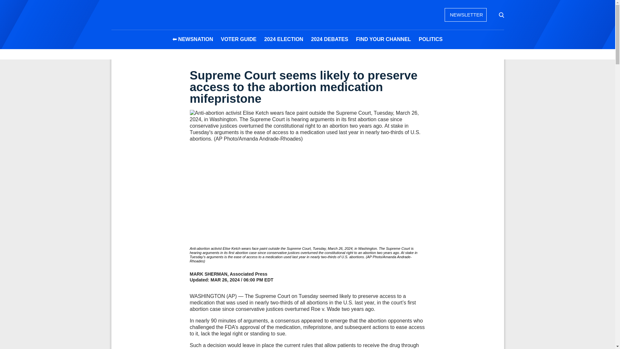  I want to click on 2024 DEBATES, so click(329, 39).